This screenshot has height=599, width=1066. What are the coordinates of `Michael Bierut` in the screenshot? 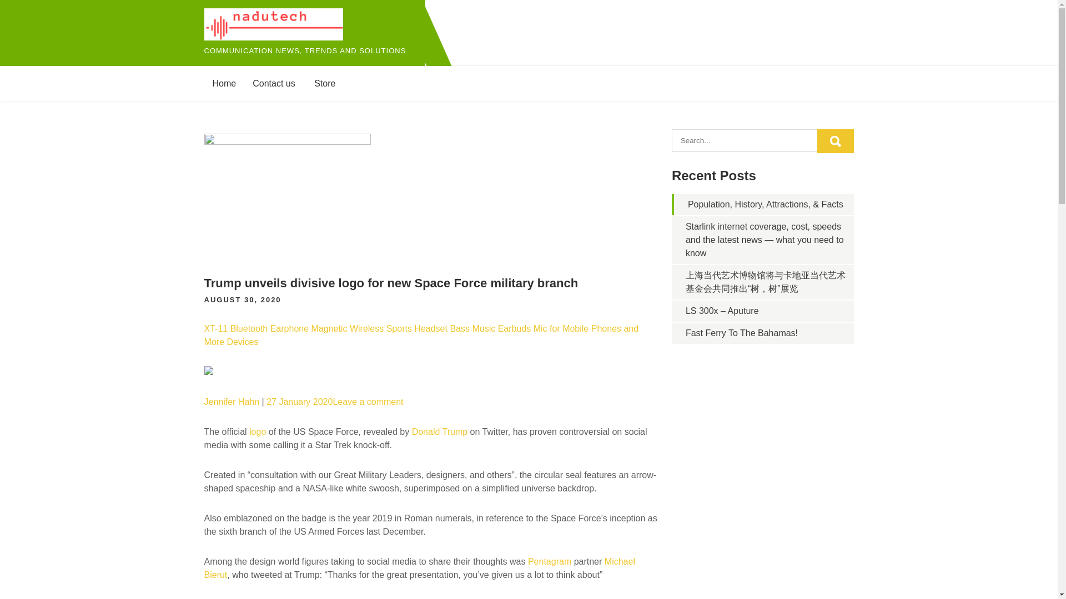 It's located at (420, 568).